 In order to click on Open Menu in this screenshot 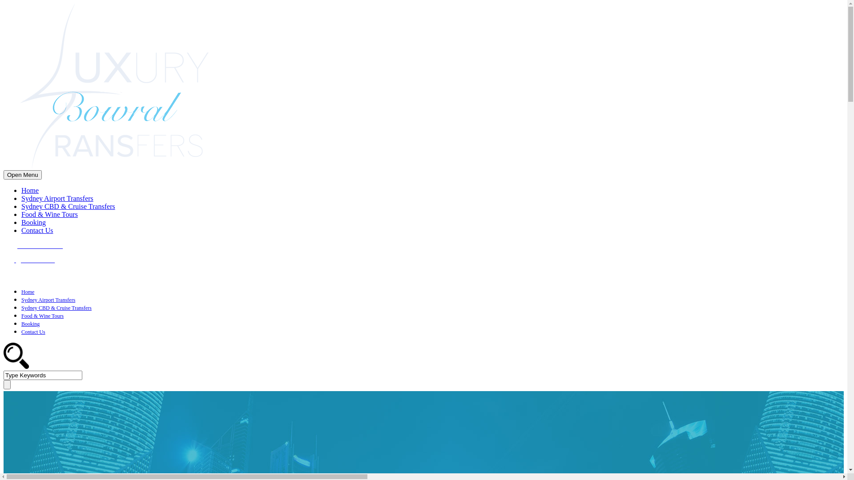, I will do `click(23, 175)`.